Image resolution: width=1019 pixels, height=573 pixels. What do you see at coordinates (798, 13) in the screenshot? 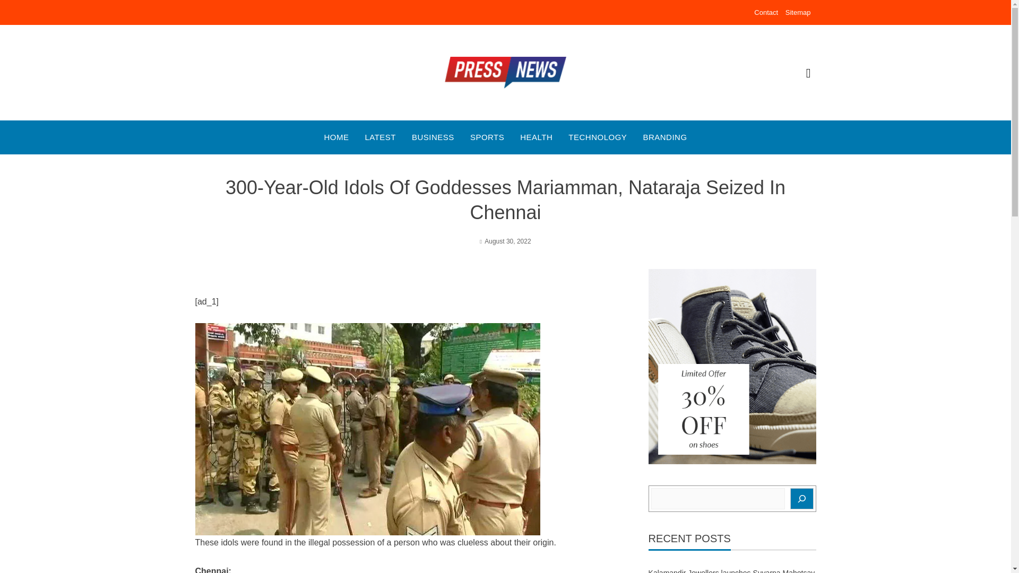
I see `Sitemap` at bounding box center [798, 13].